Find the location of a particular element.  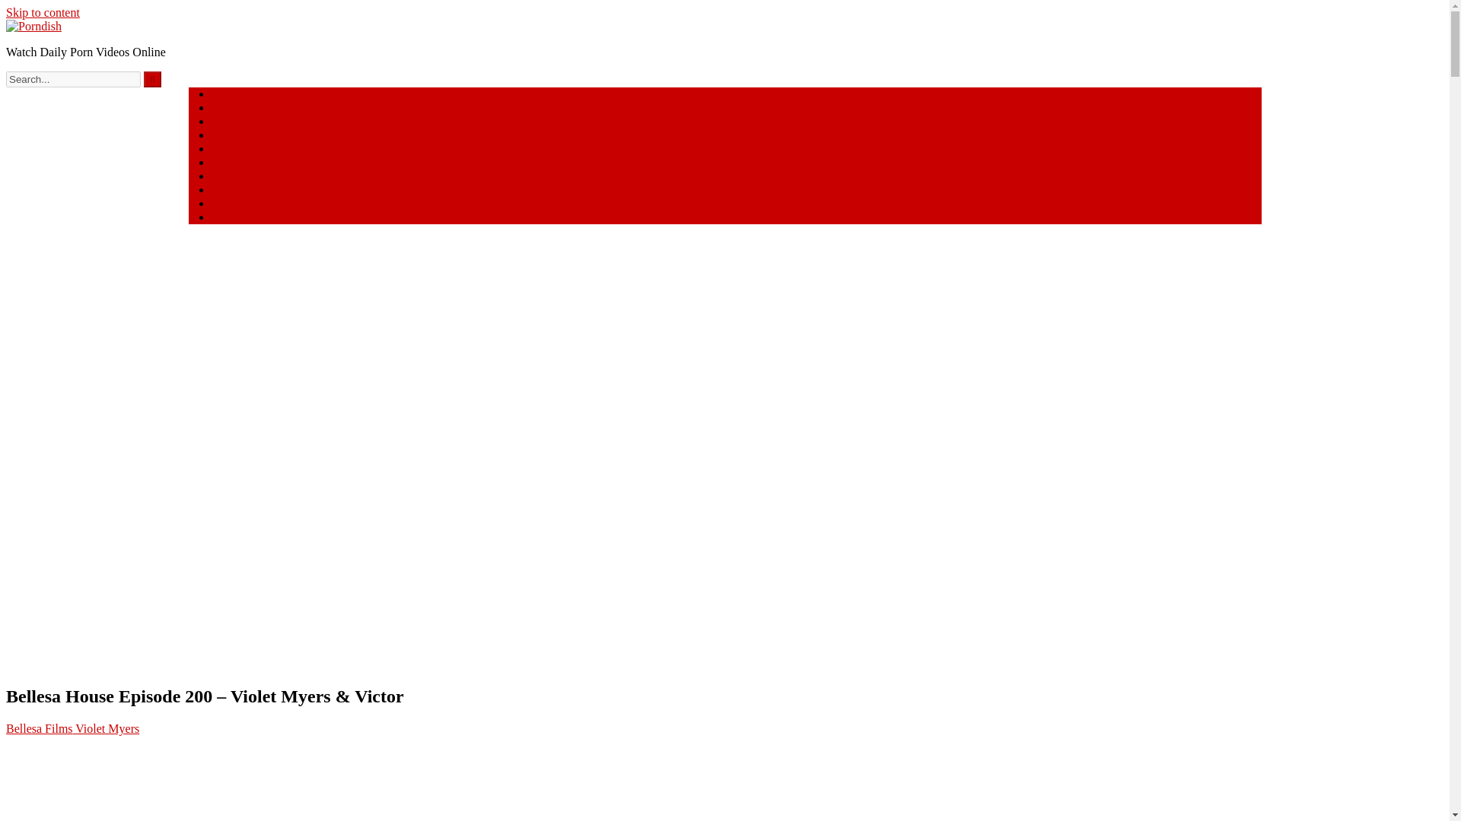

Actors is located at coordinates (228, 216).